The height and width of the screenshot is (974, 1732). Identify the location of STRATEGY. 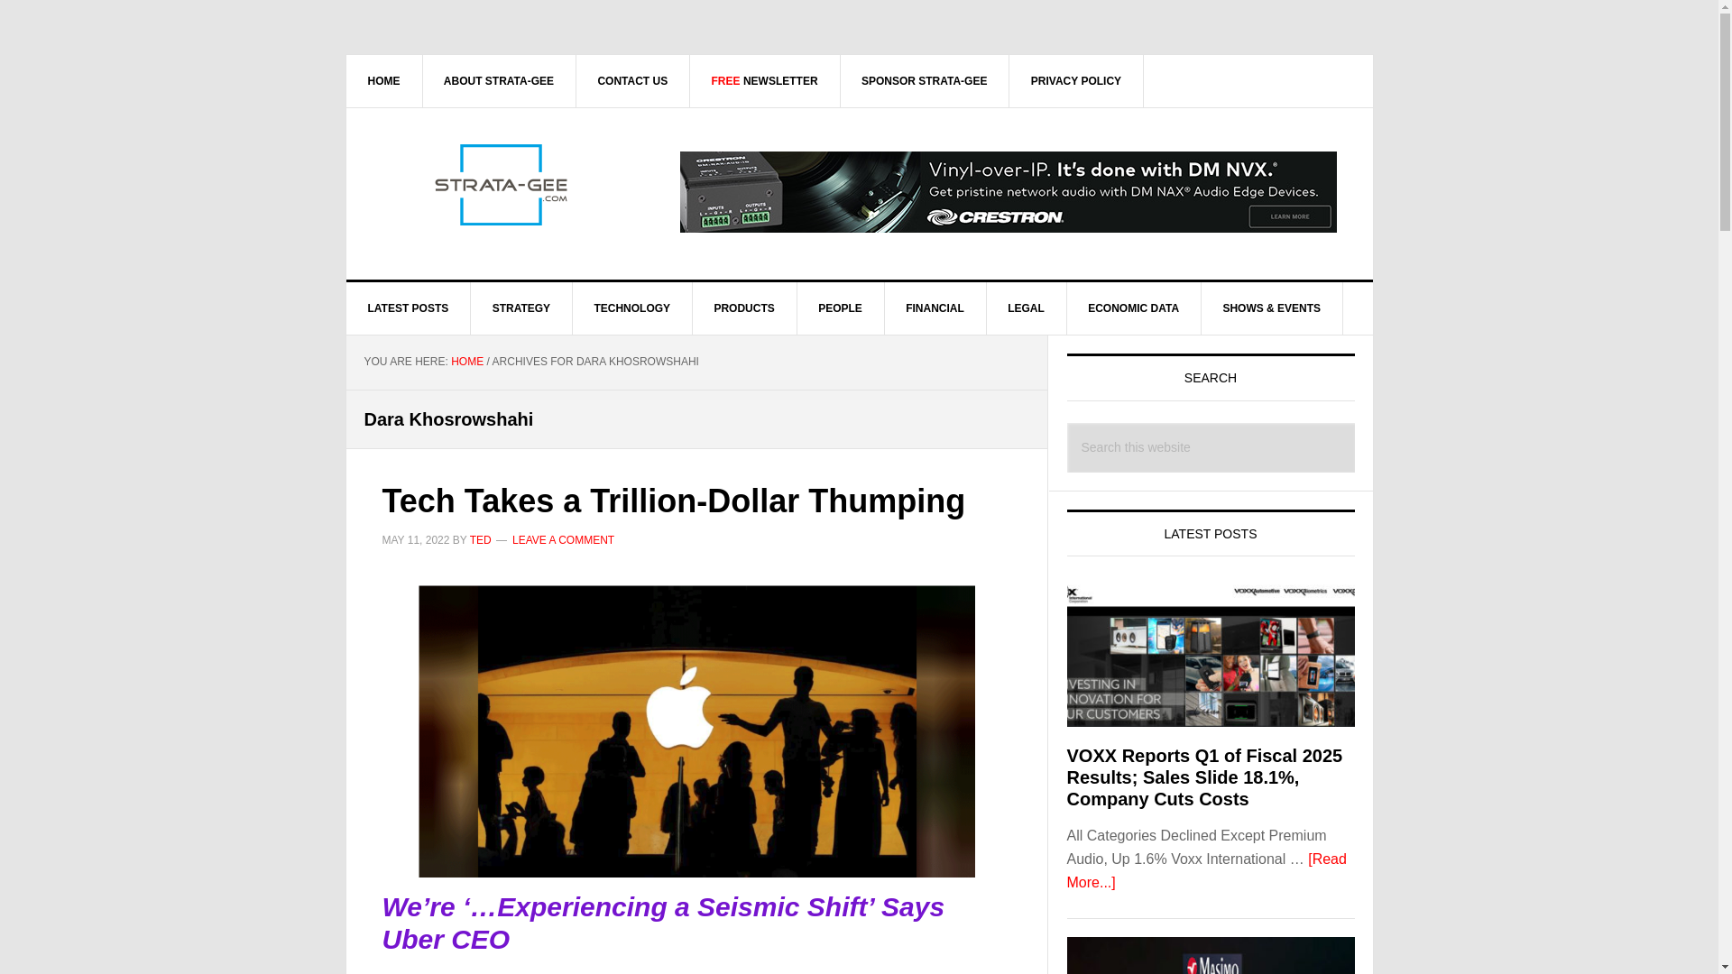
(521, 308).